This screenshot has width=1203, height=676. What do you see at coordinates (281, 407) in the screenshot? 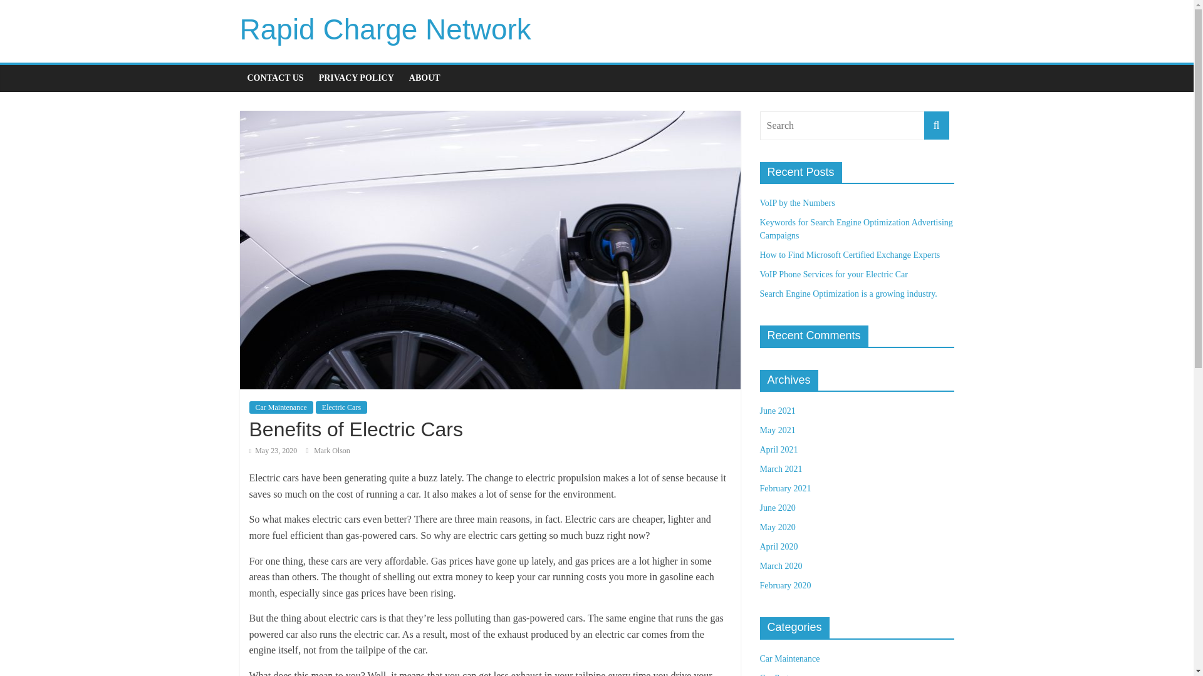
I see `Car Maintenance` at bounding box center [281, 407].